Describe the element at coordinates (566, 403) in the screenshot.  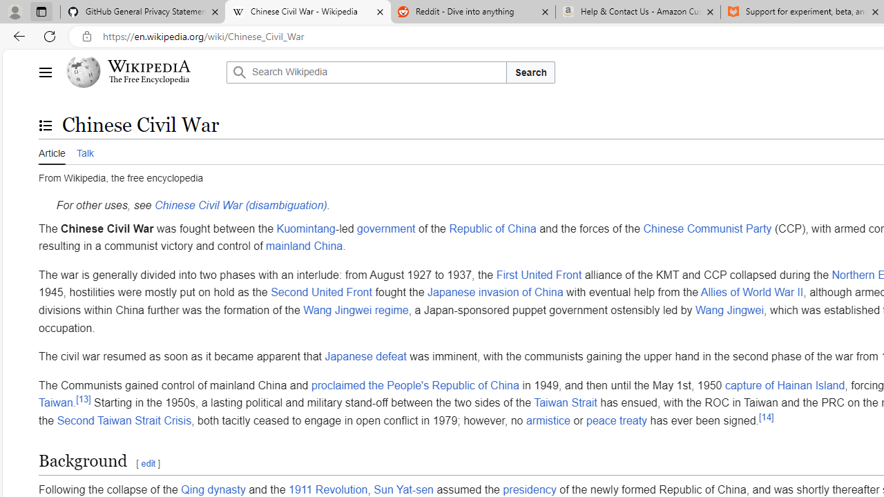
I see `Taiwan Strait` at that location.